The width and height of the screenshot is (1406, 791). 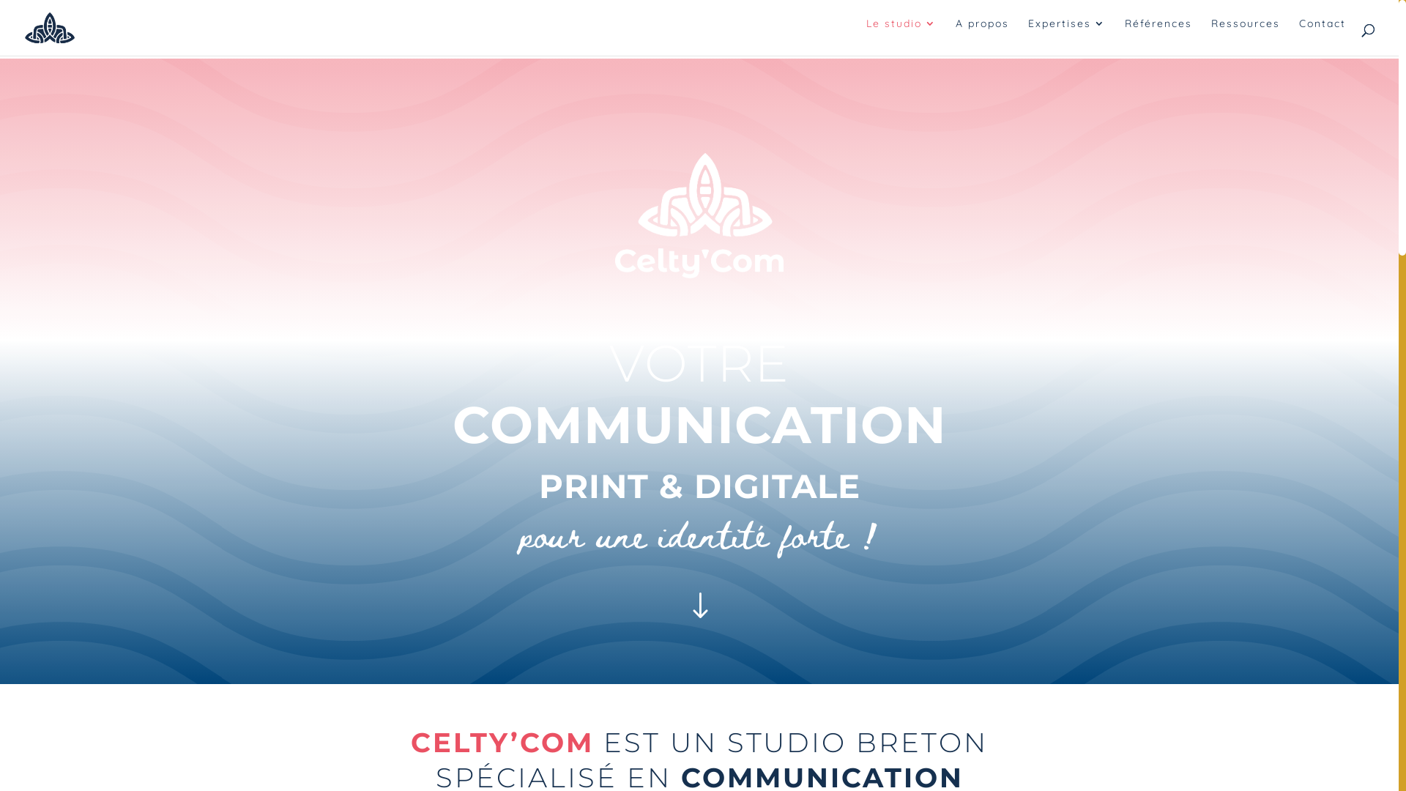 I want to click on Ressources, so click(x=1246, y=35).